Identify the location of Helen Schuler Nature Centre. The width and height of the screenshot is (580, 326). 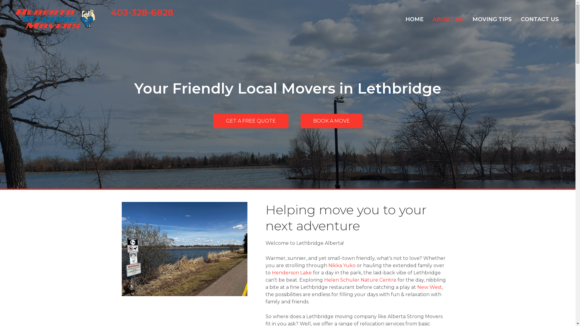
(360, 280).